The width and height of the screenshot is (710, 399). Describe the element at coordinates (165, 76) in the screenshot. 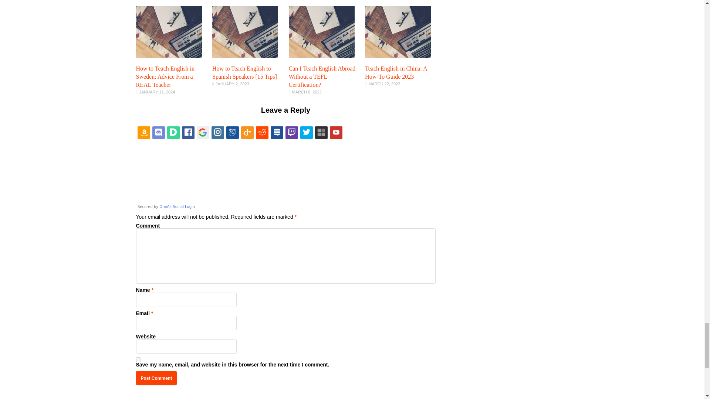

I see `How to Teach English in Sweden: Advice From a REAL Teacher` at that location.